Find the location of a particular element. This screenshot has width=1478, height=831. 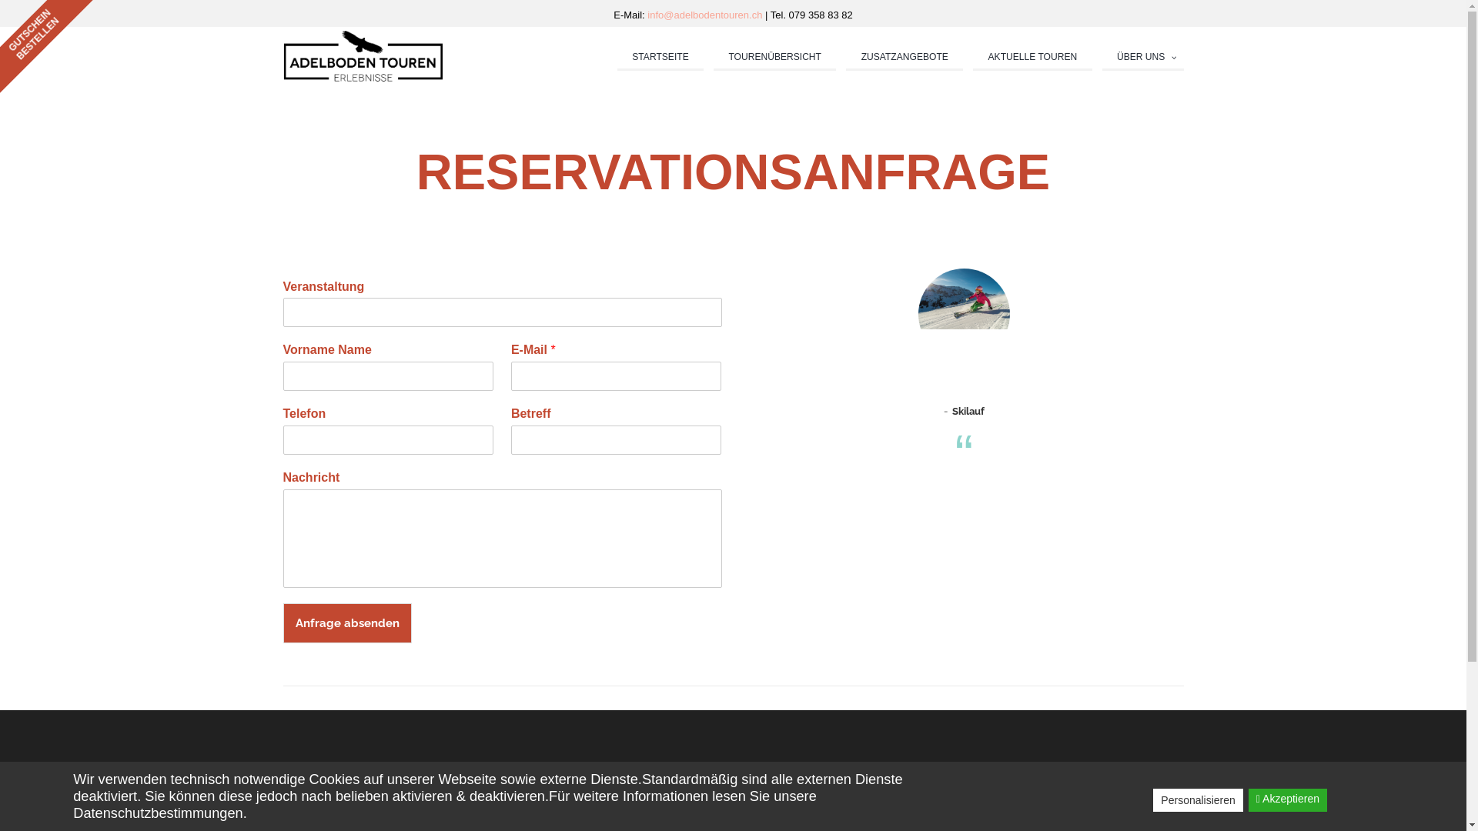

Anfrage absenden is located at coordinates (348, 623).